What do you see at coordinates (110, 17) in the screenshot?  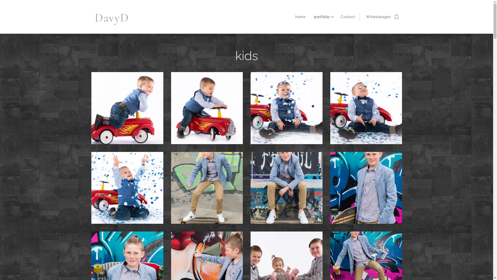 I see ` DavyD` at bounding box center [110, 17].